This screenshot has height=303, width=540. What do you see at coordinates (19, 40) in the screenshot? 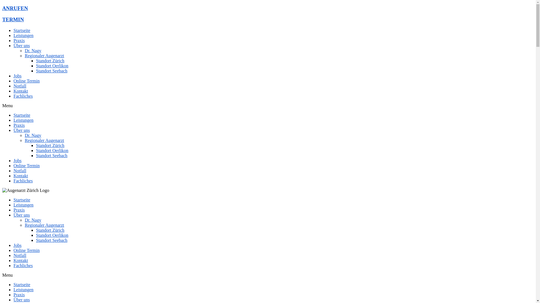
I see `Praxis` at bounding box center [19, 40].